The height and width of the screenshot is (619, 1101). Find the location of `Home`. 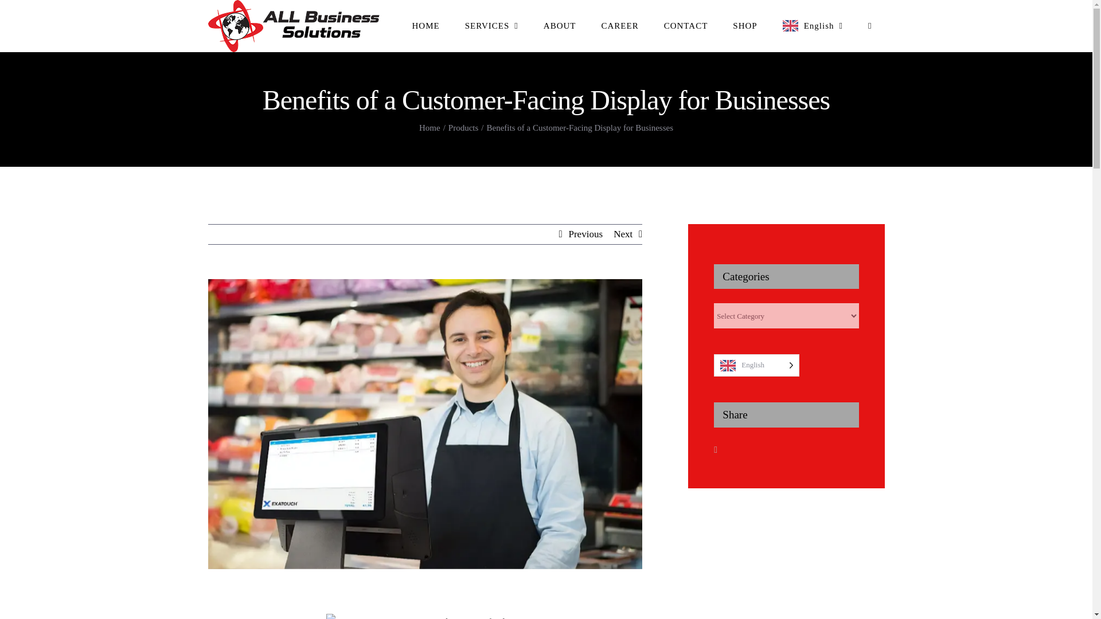

Home is located at coordinates (430, 127).